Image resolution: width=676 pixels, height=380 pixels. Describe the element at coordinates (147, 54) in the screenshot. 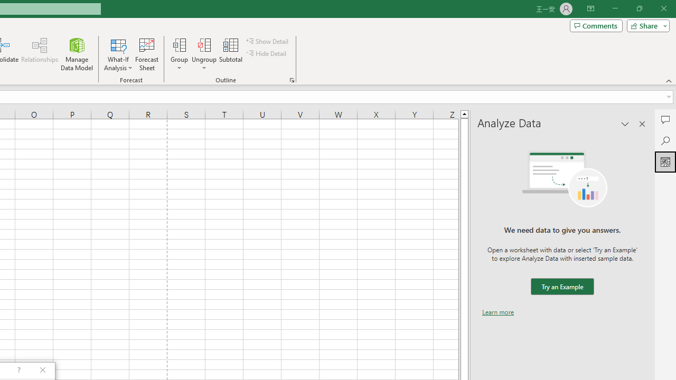

I see `Forecast Sheet` at that location.